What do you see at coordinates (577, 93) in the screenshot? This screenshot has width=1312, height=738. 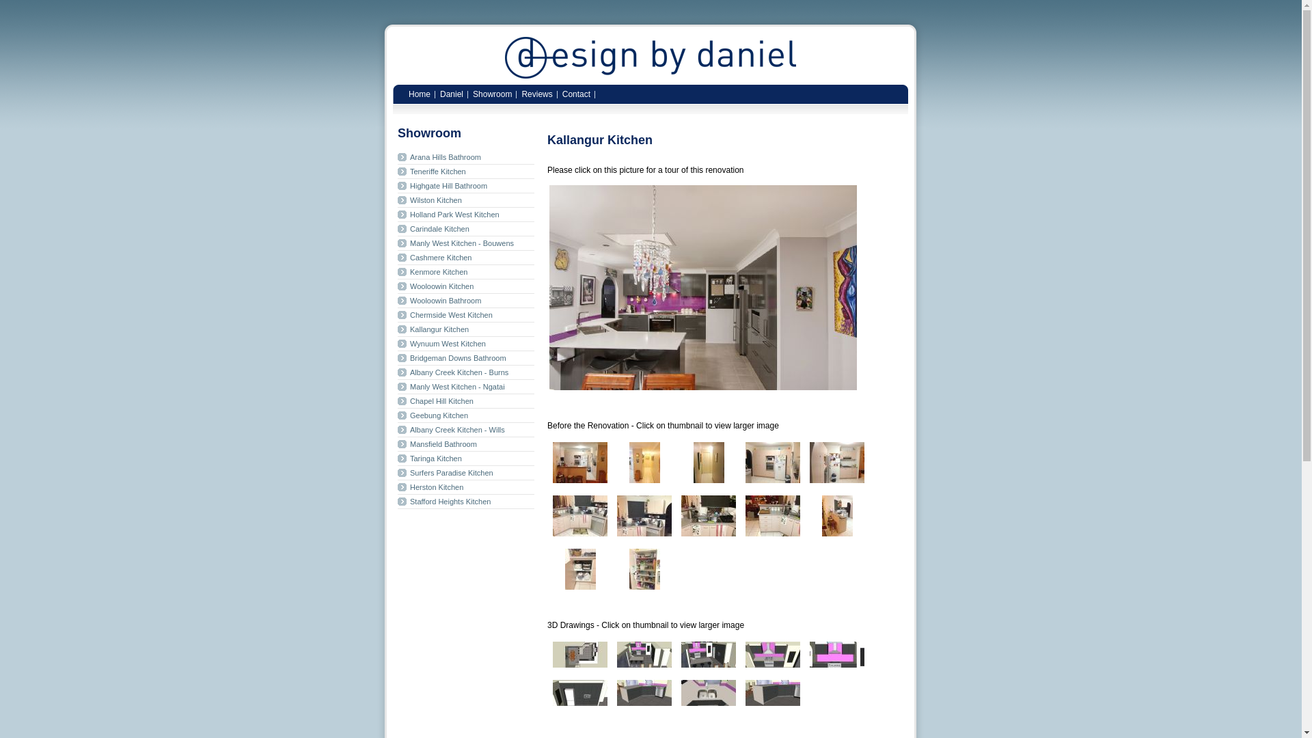 I see `Contact` at bounding box center [577, 93].